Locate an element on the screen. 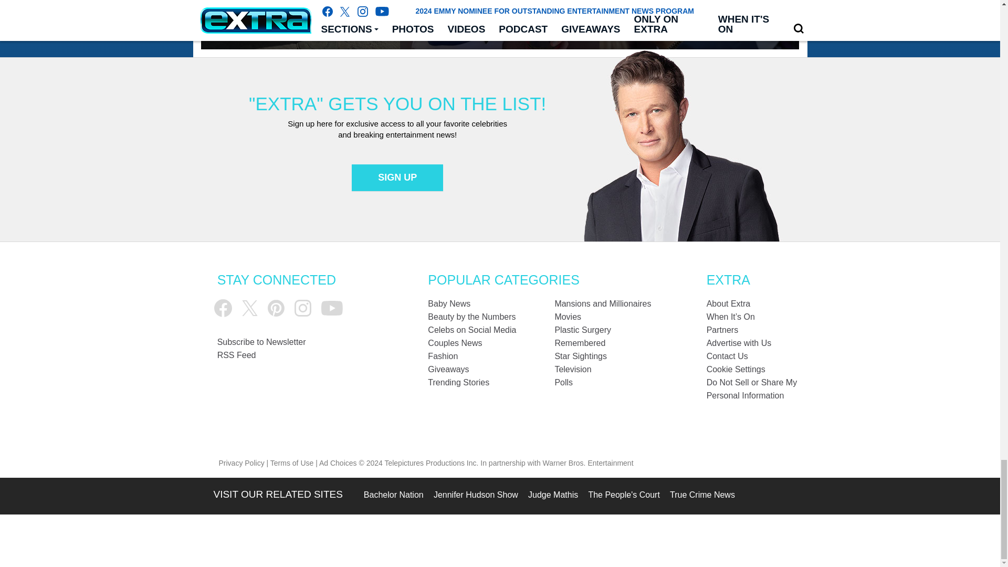 This screenshot has height=567, width=1008. Instagram is located at coordinates (302, 308).